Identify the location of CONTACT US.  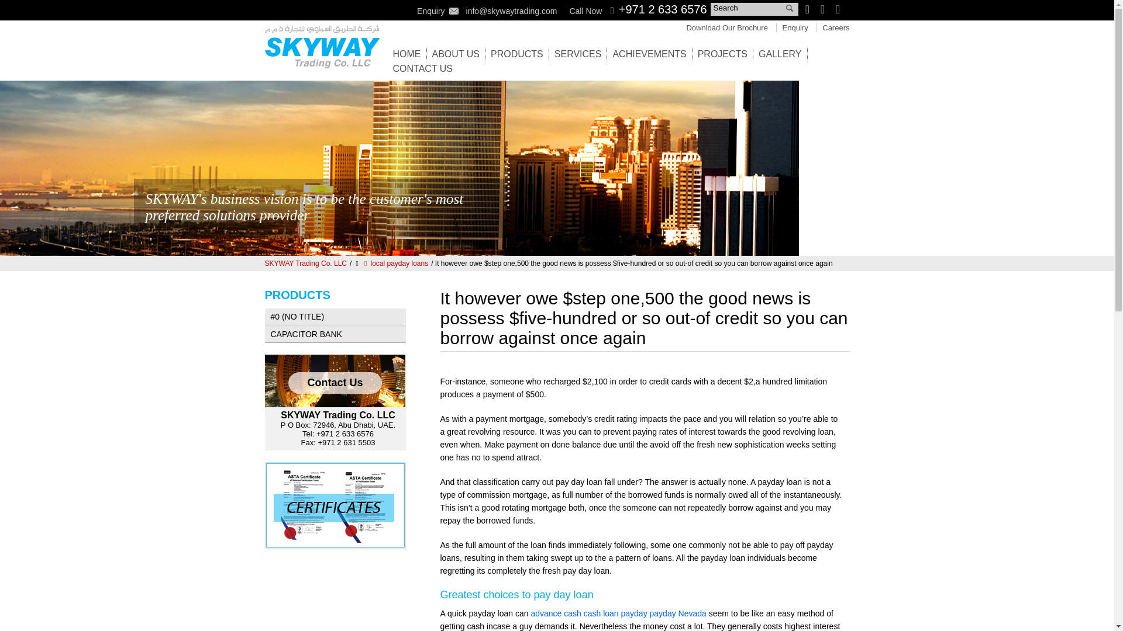
(423, 69).